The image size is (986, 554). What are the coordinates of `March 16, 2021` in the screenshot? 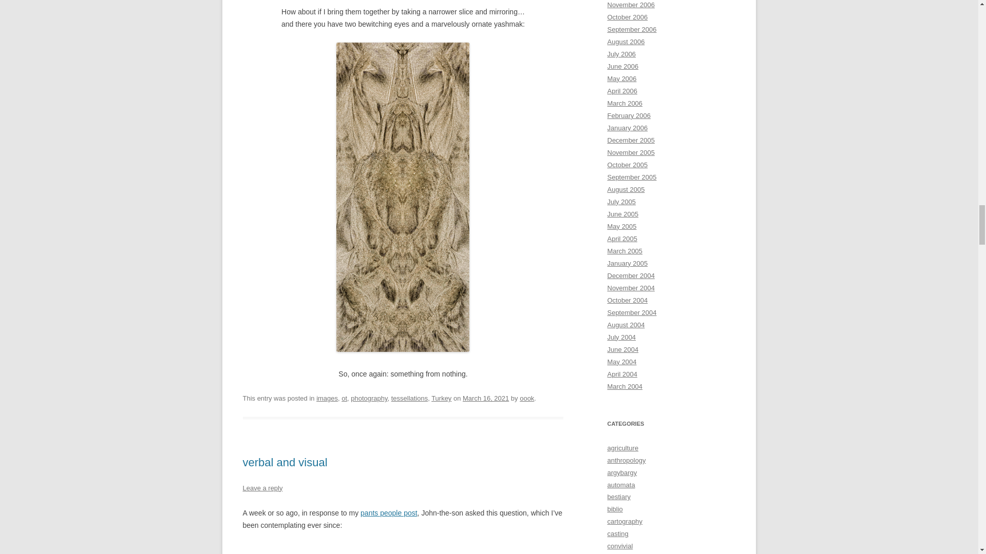 It's located at (485, 398).